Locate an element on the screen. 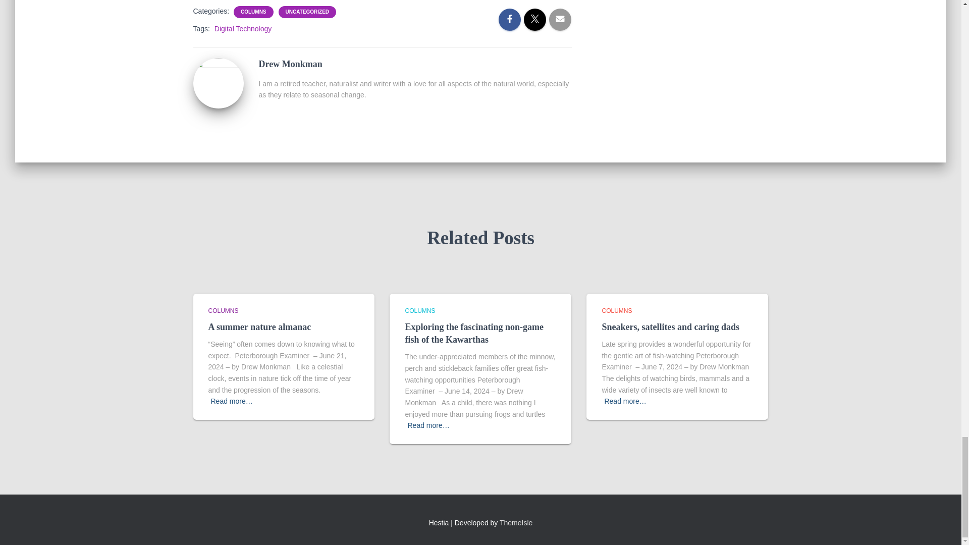  UNCATEGORIZED is located at coordinates (307, 12).